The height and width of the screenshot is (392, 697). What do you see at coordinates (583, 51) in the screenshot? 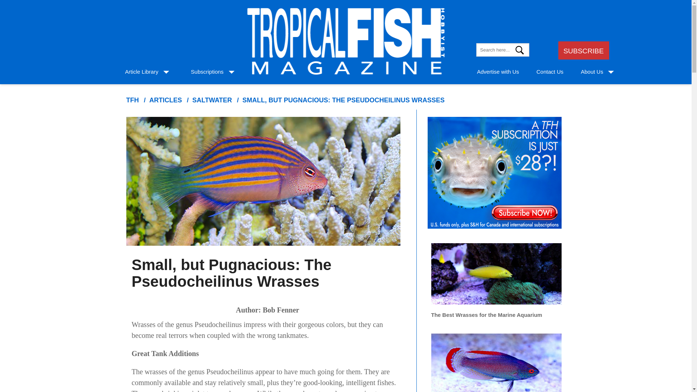
I see `SUBSCRIBE` at bounding box center [583, 51].